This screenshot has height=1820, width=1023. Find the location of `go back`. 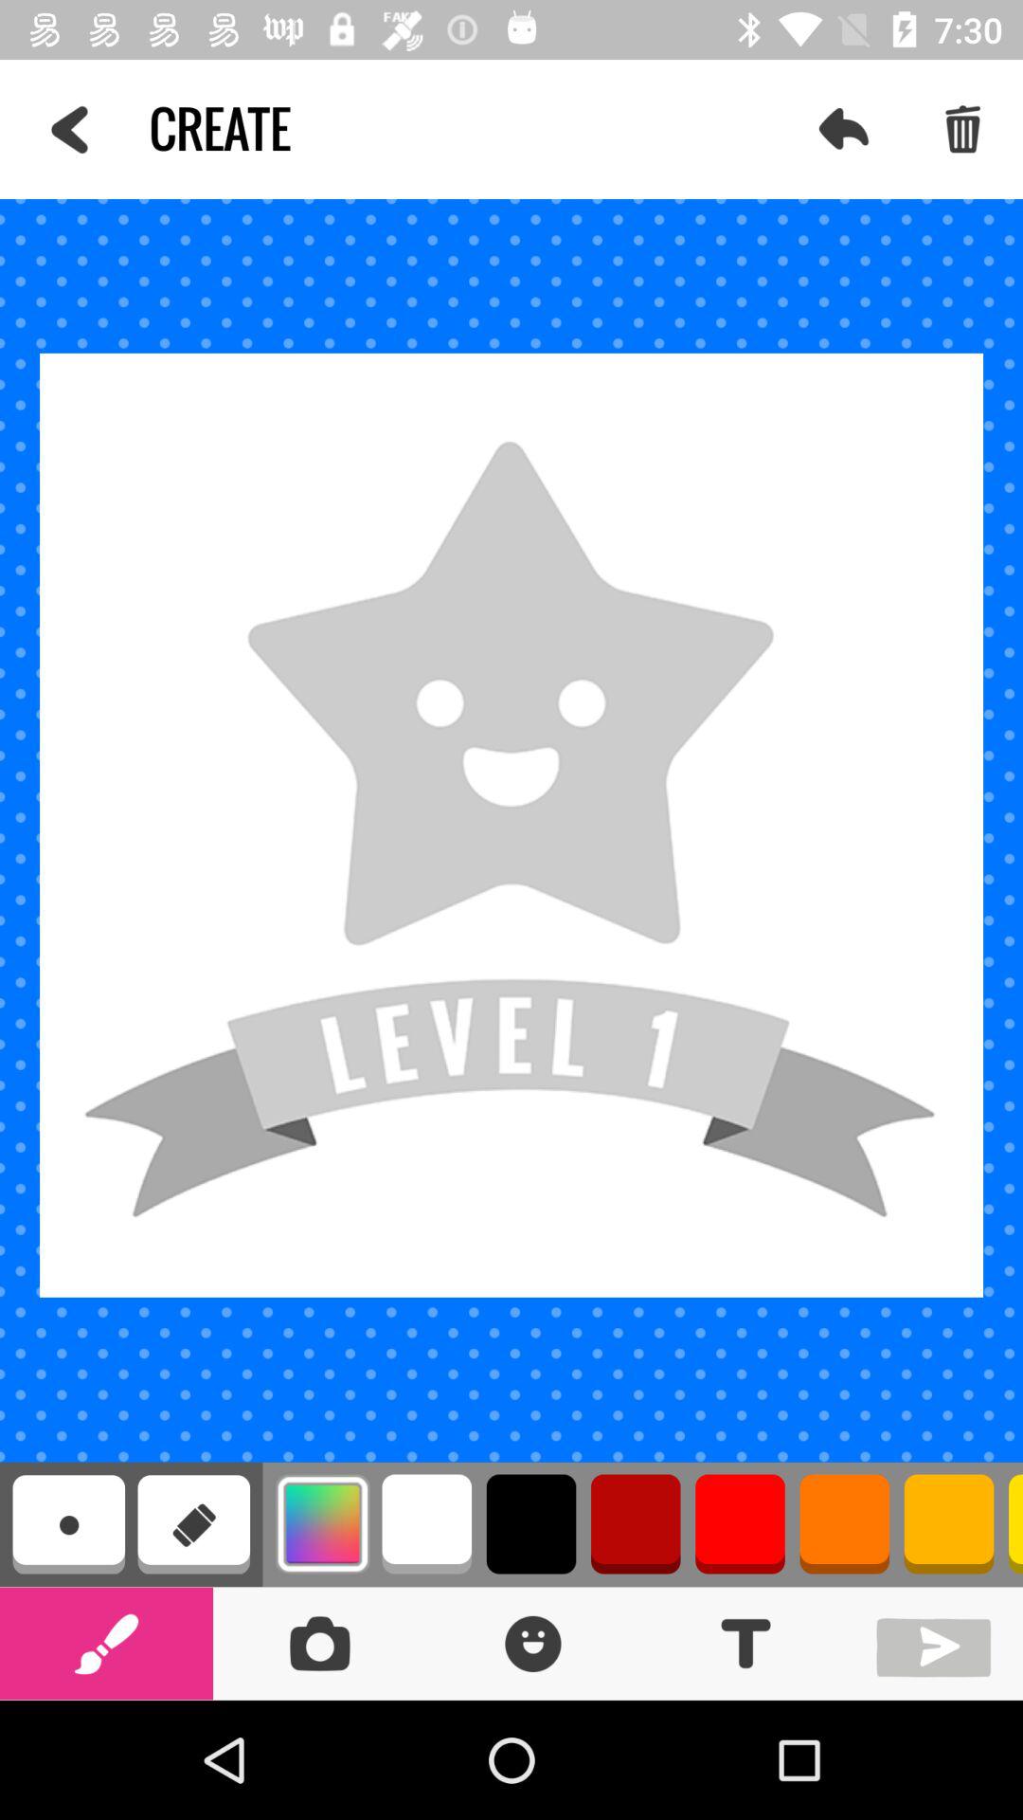

go back is located at coordinates (938, 1644).